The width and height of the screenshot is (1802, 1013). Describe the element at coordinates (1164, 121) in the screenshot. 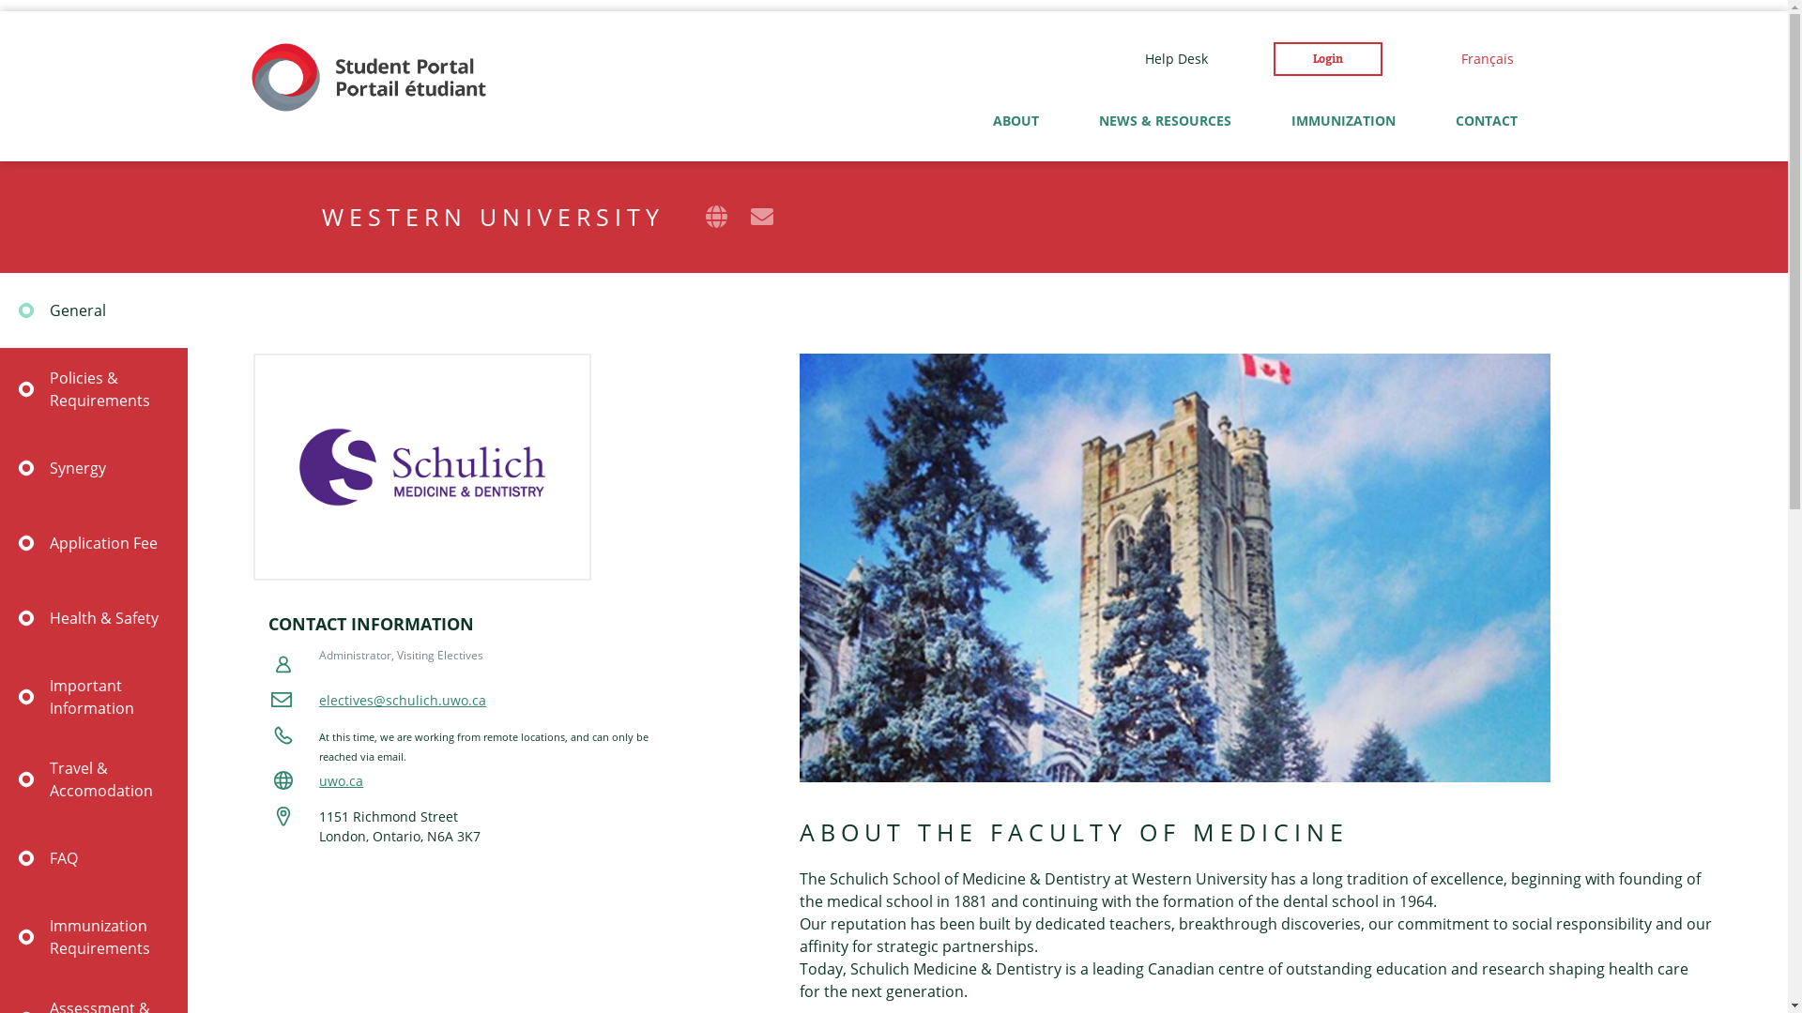

I see `NEWS & RESOURCES` at that location.